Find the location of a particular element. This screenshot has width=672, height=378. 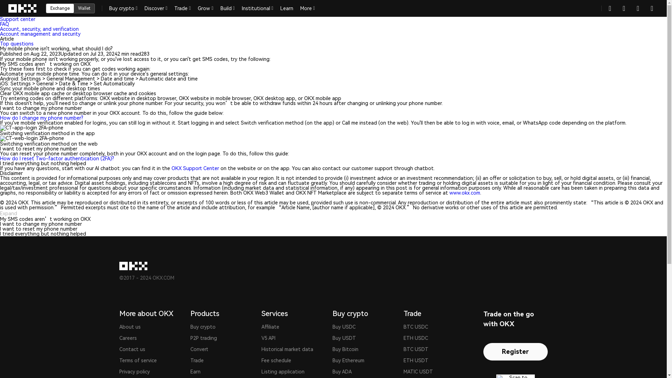

OKX is located at coordinates (22, 8).